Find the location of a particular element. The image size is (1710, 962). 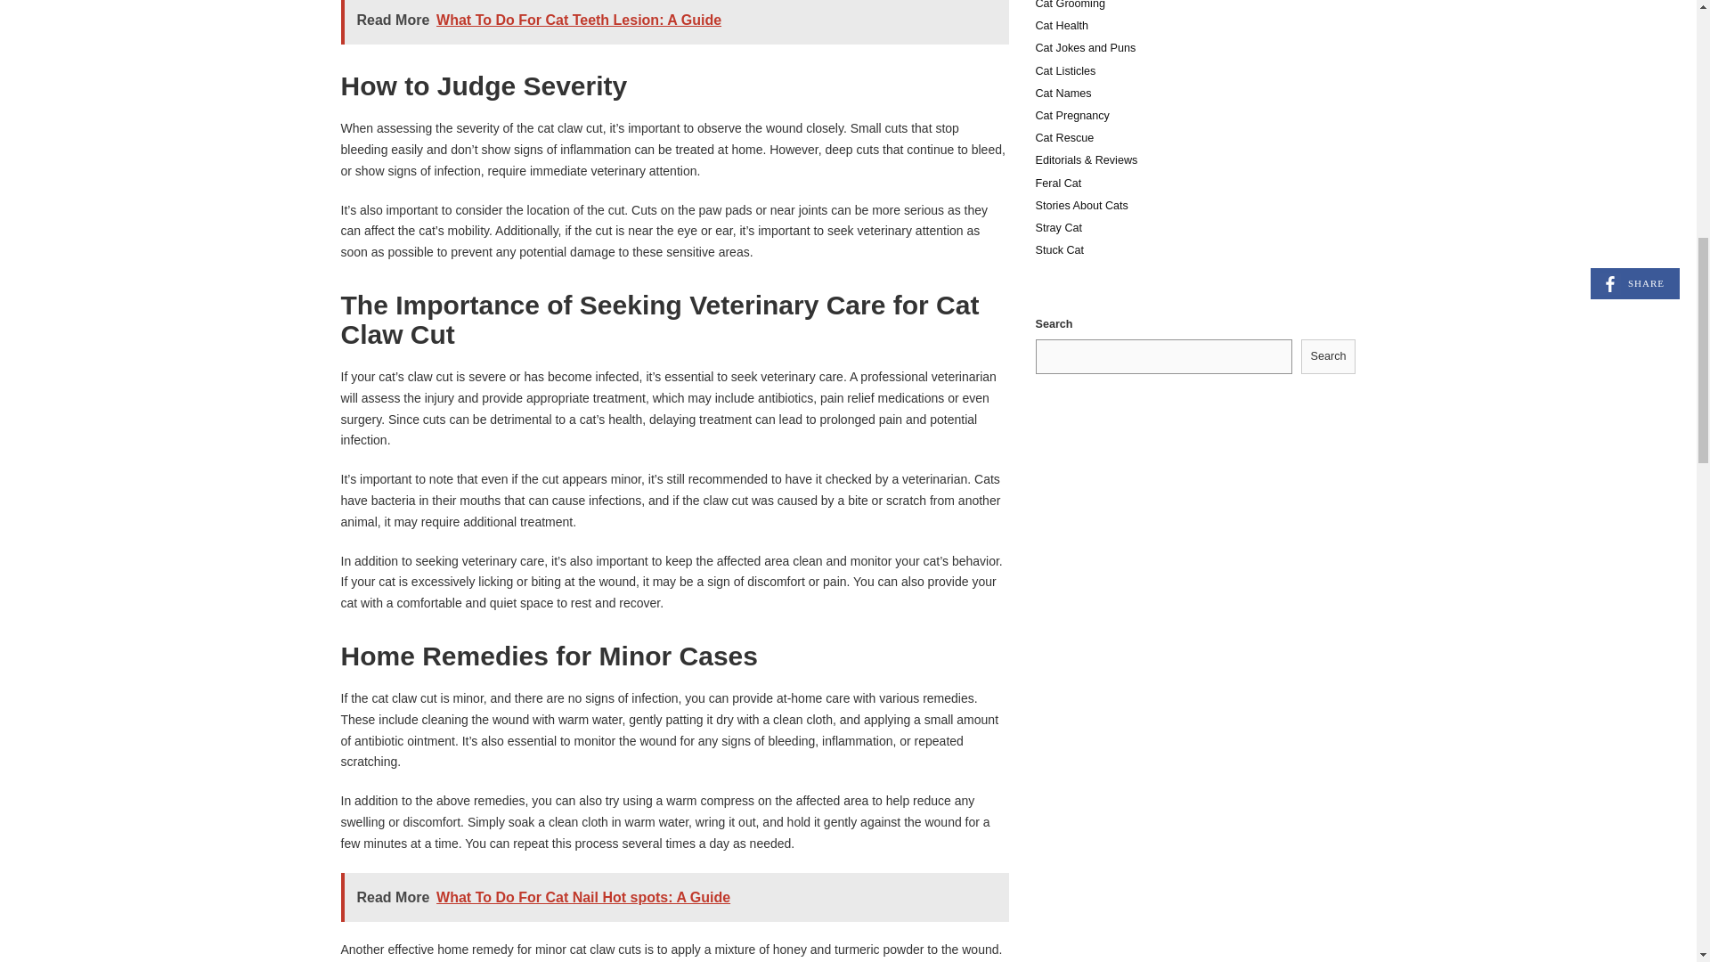

Cat Grooming is located at coordinates (1069, 4).